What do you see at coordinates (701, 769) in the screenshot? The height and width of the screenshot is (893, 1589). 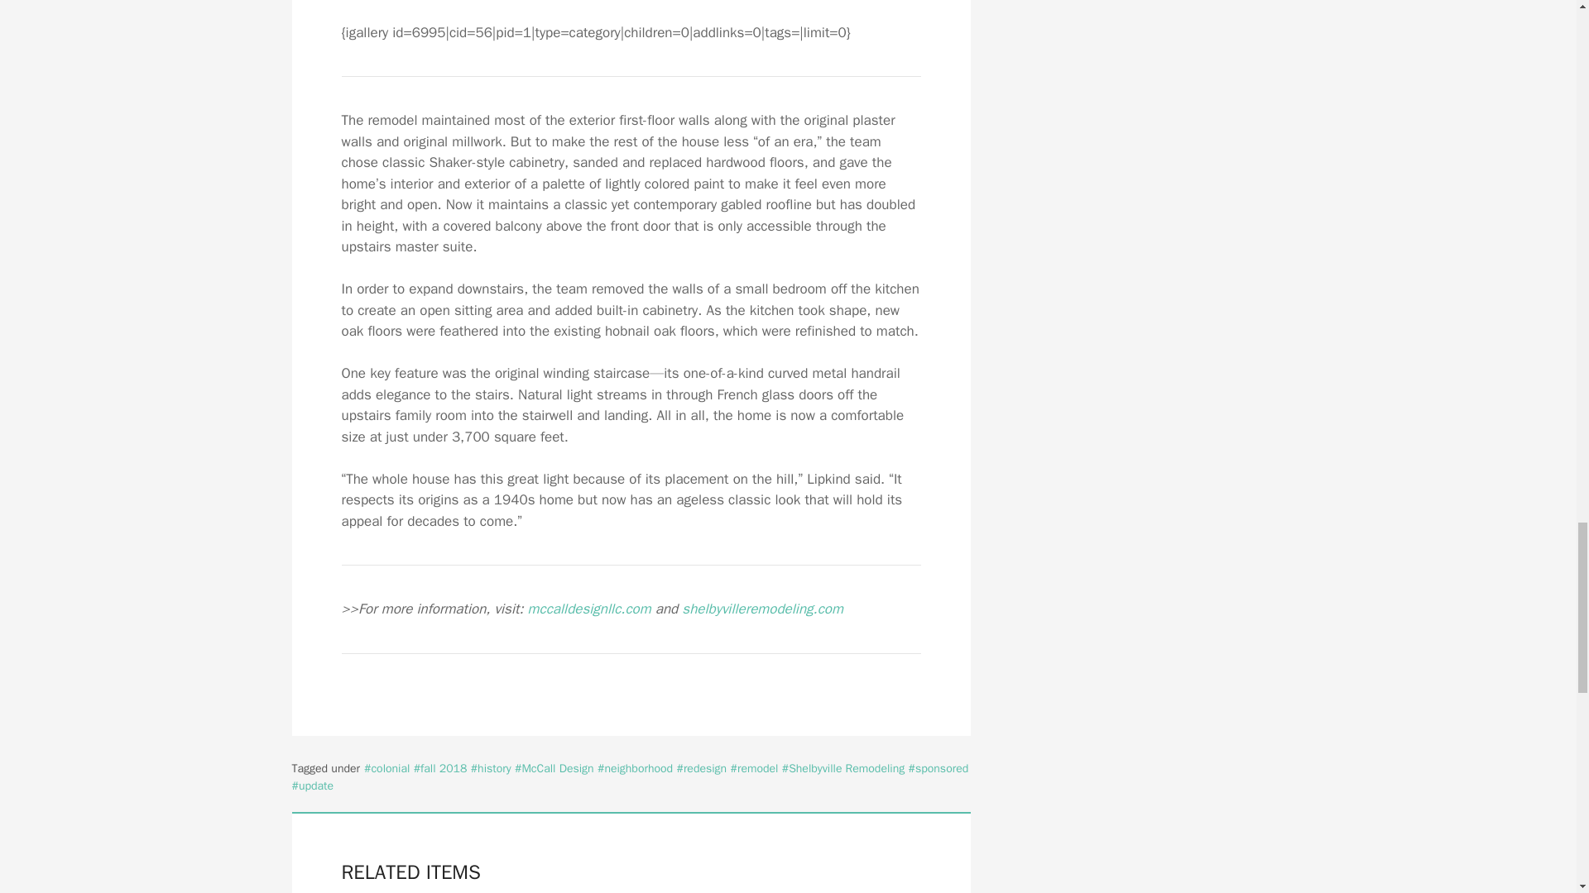 I see `redesign` at bounding box center [701, 769].